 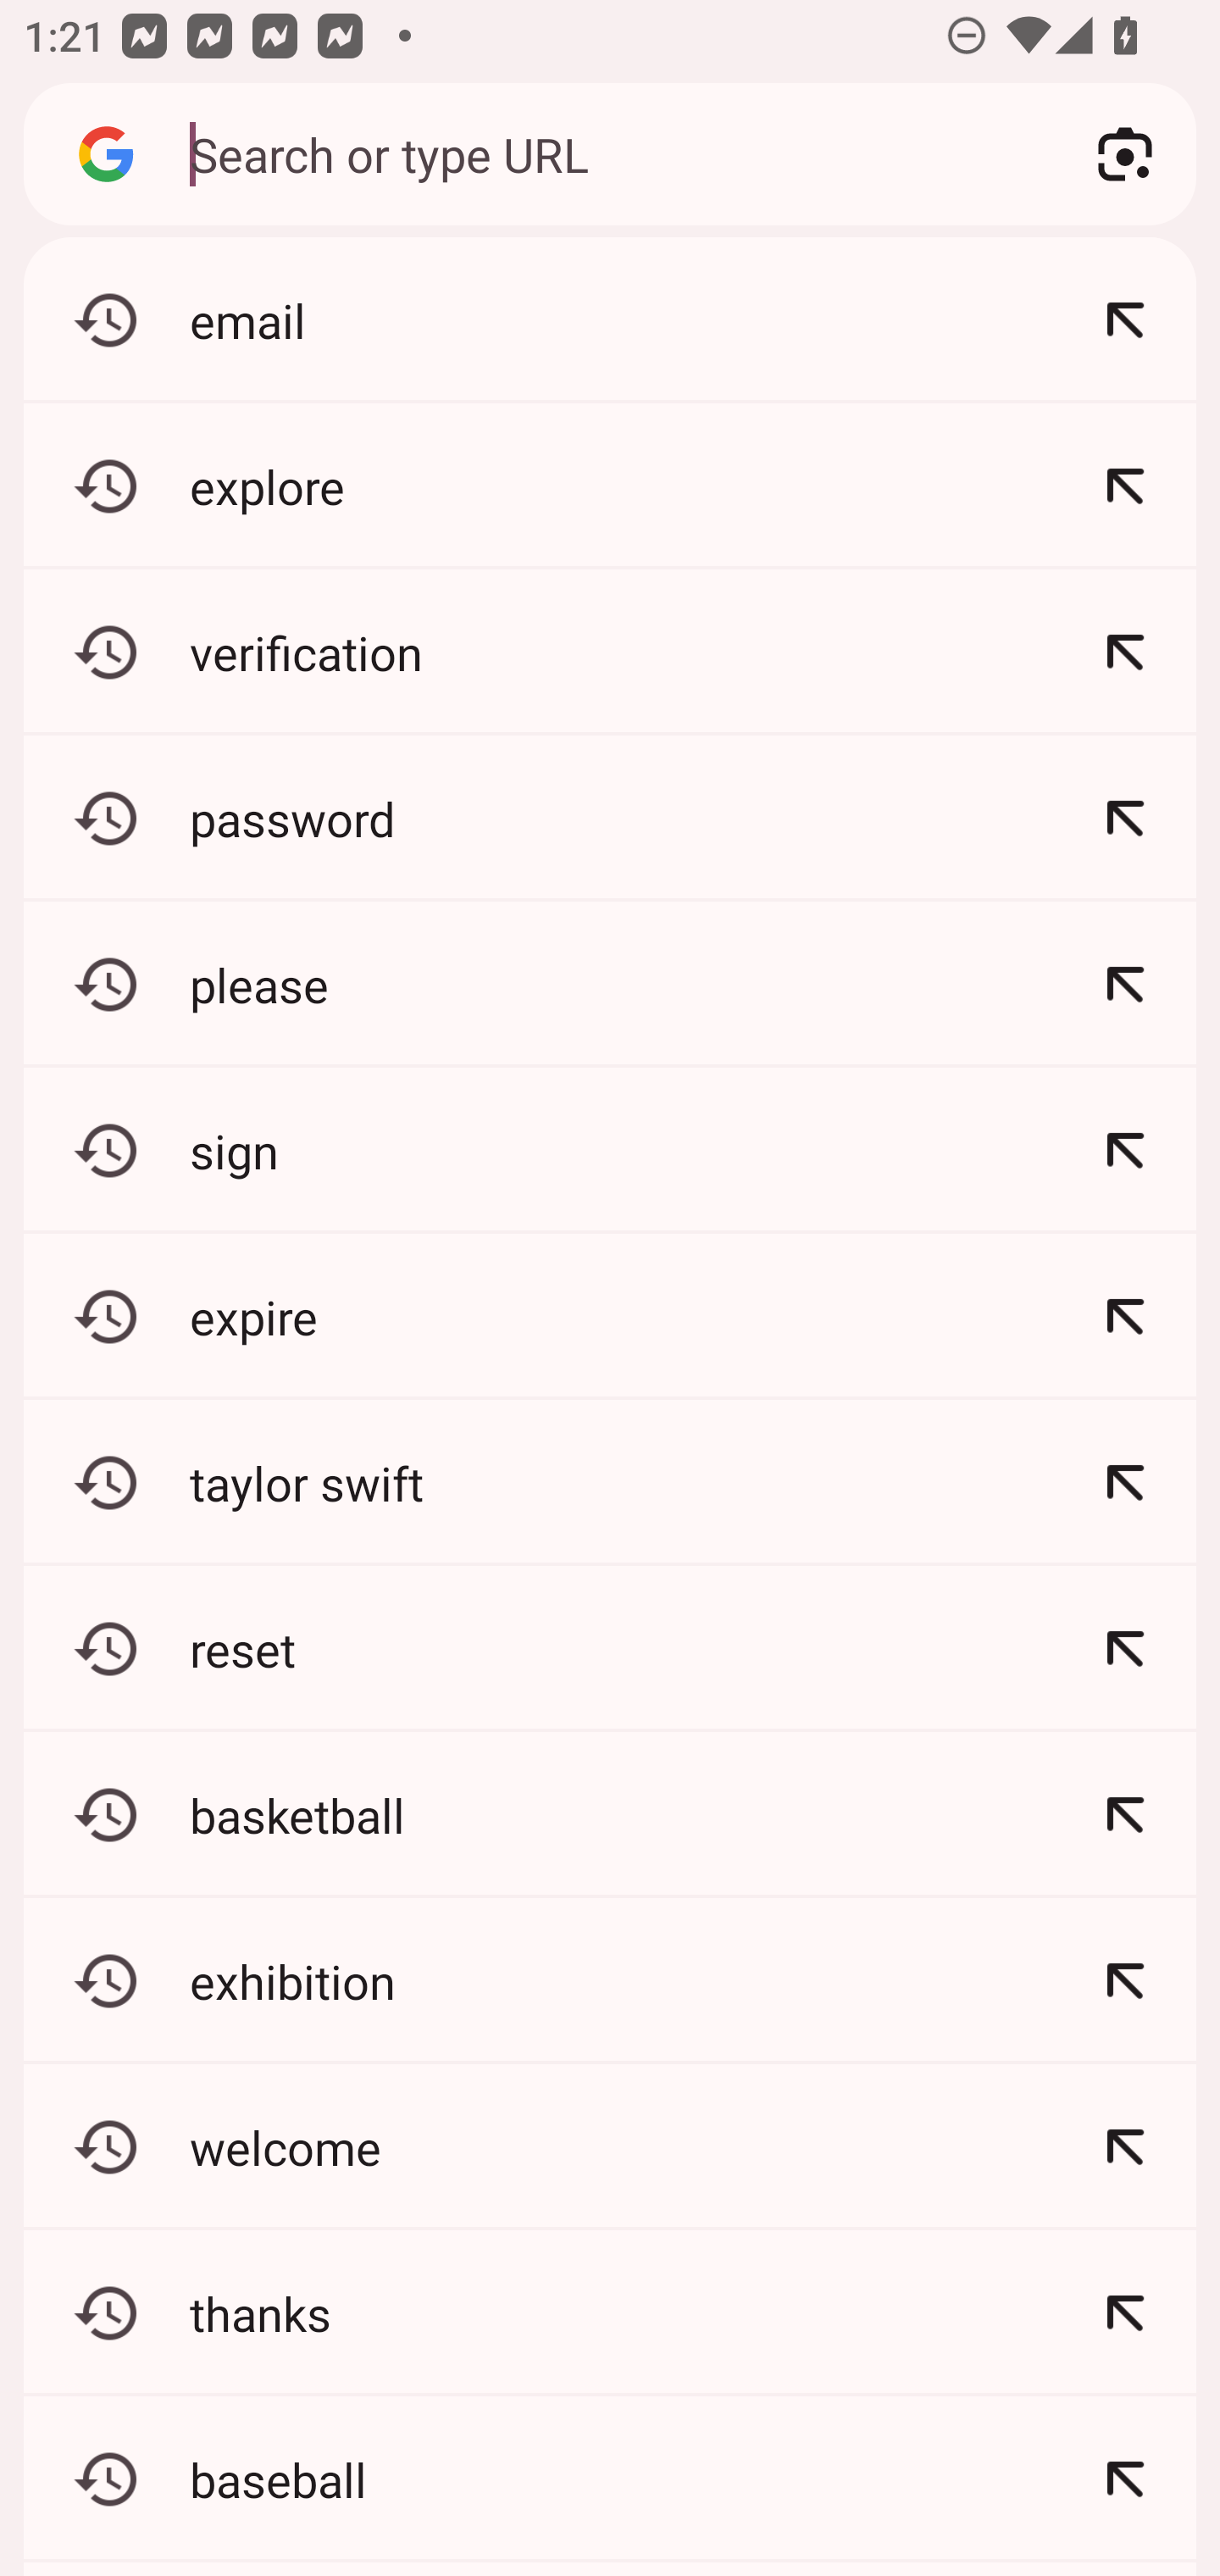 I want to click on Search with your camera using Google Lens, so click(x=1125, y=154).